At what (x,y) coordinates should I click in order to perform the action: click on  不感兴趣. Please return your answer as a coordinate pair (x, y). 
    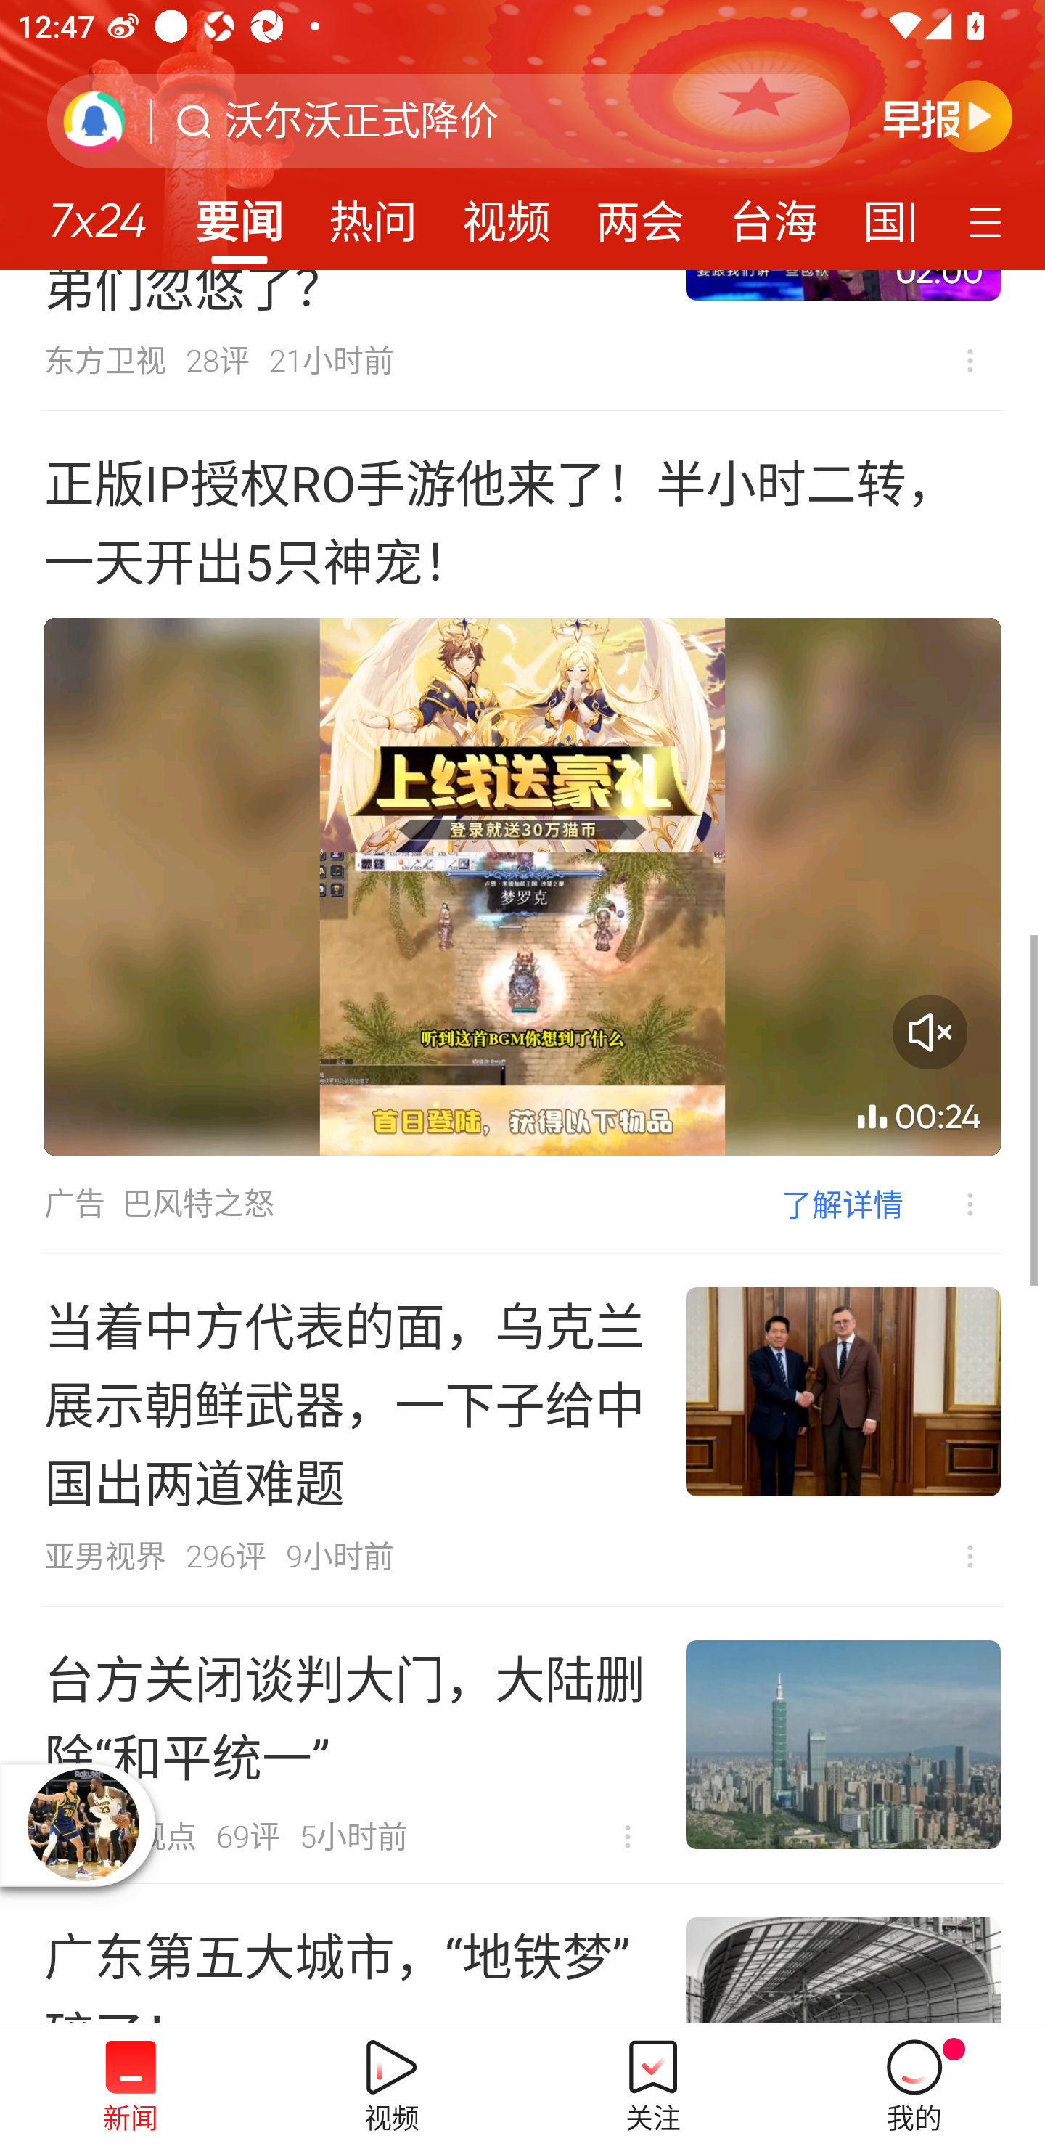
    Looking at the image, I should click on (970, 1557).